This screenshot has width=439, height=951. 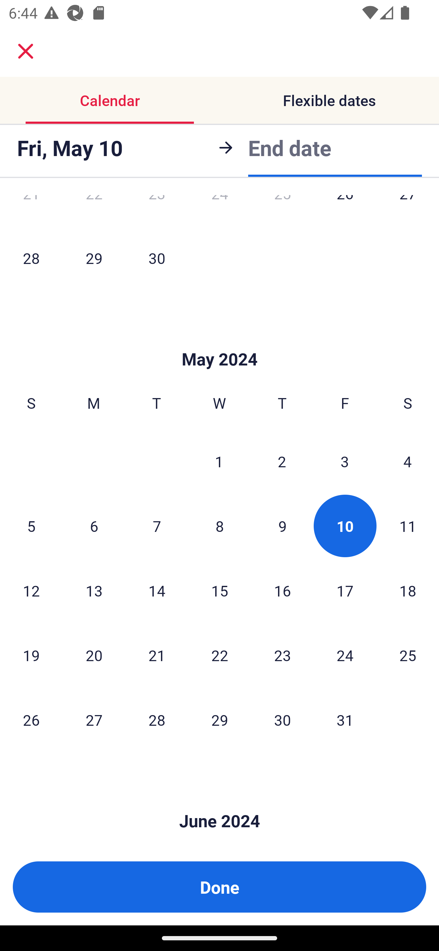 What do you see at coordinates (31, 526) in the screenshot?
I see `5 Sunday, May 5, 2024` at bounding box center [31, 526].